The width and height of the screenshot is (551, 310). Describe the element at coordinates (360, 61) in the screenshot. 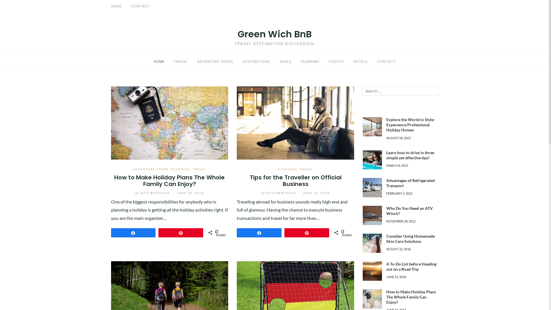

I see `HOTELS` at that location.